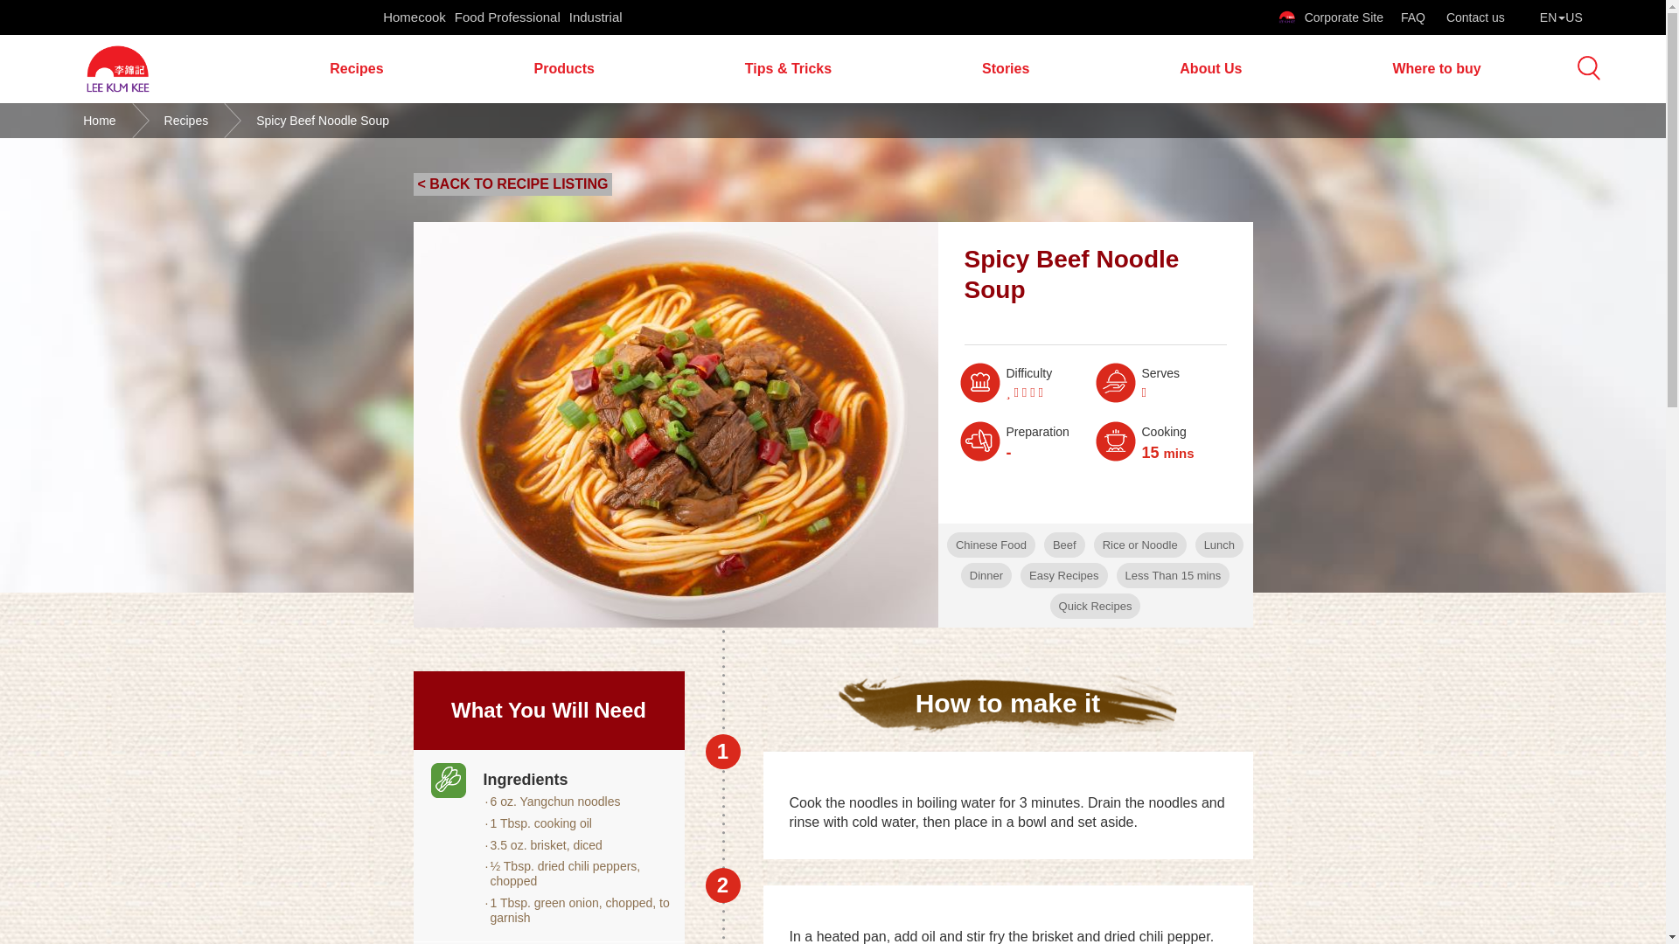 This screenshot has height=944, width=1679. I want to click on Products, so click(564, 68).